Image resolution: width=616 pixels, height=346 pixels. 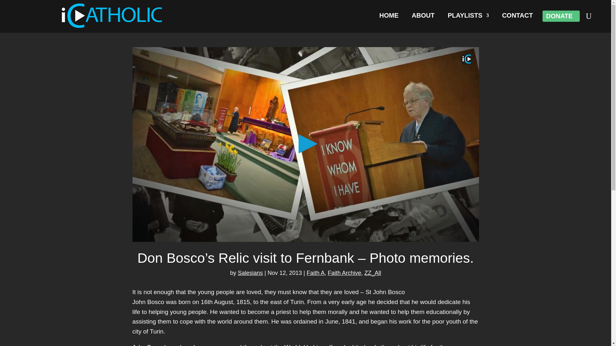 I want to click on PLAYLISTS, so click(x=468, y=17).